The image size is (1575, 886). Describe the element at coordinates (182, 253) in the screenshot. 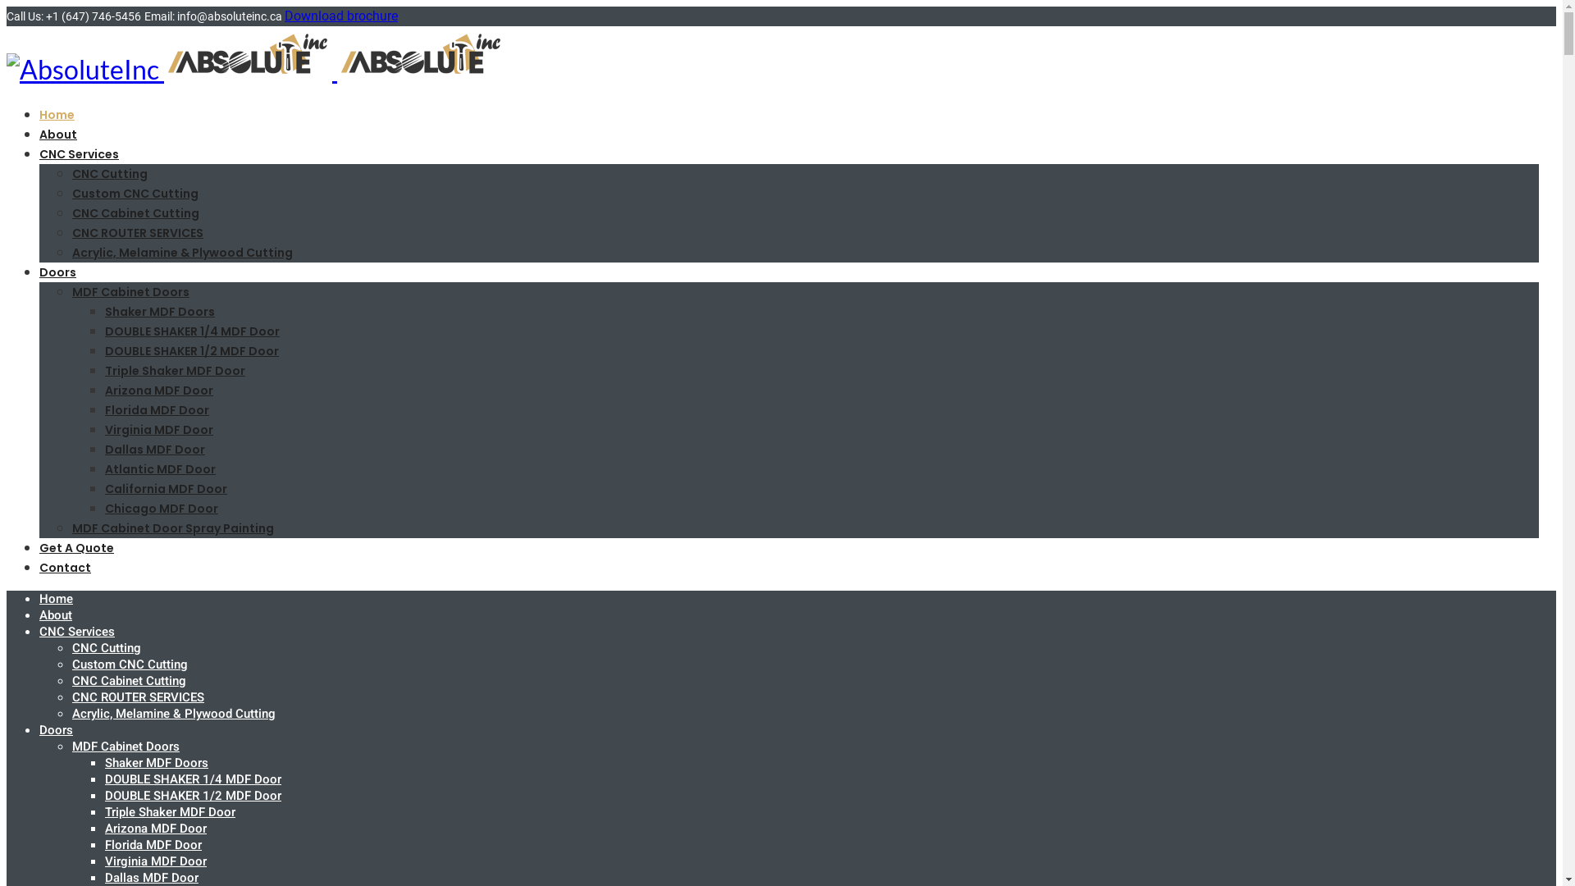

I see `Acrylic, Melamine & Plywood Cutting` at that location.